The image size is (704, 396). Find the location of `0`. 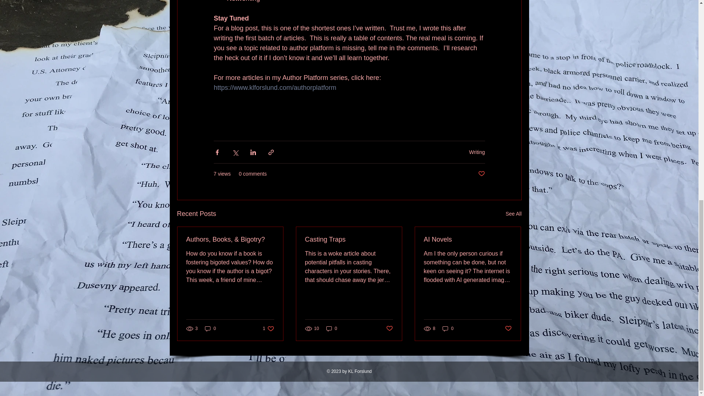

0 is located at coordinates (210, 329).